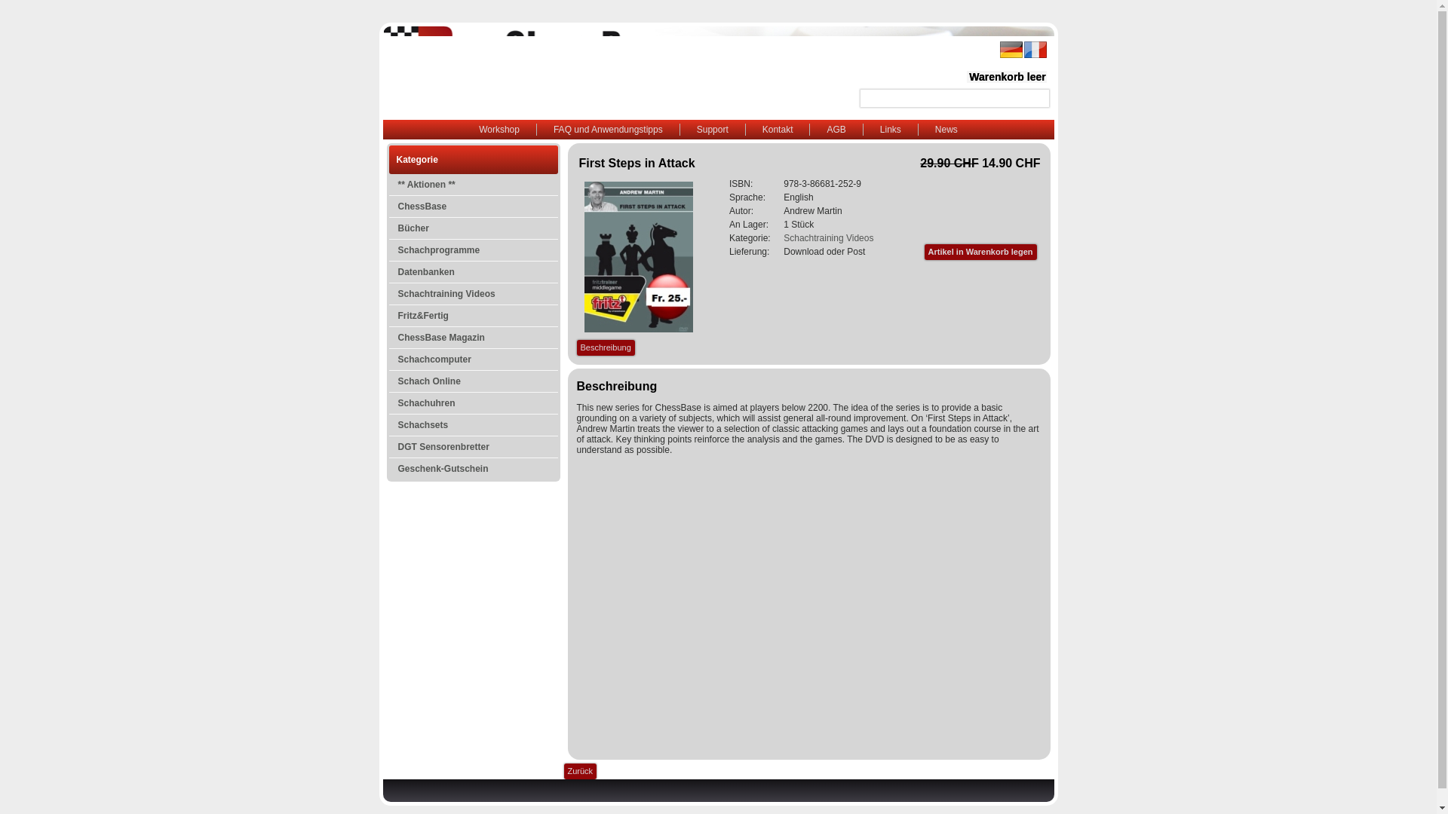 Image resolution: width=1448 pixels, height=814 pixels. What do you see at coordinates (946, 129) in the screenshot?
I see `News` at bounding box center [946, 129].